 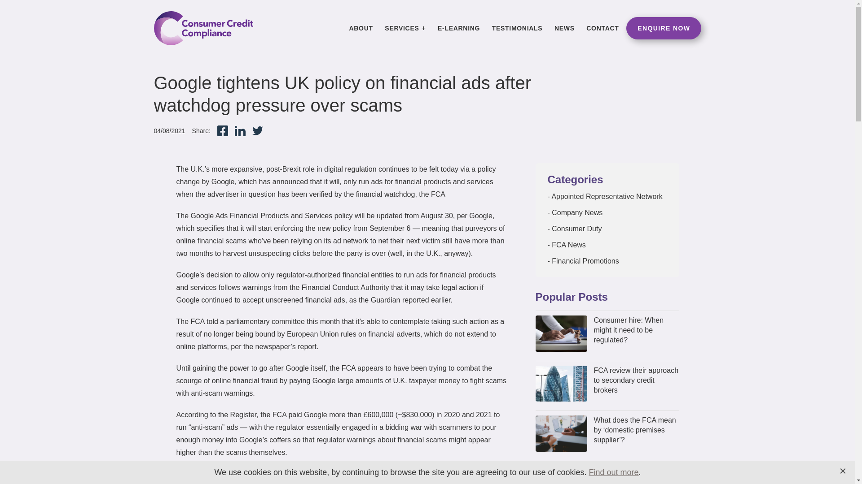 What do you see at coordinates (636, 330) in the screenshot?
I see `Consumer hire: When might it need to be regulated?` at bounding box center [636, 330].